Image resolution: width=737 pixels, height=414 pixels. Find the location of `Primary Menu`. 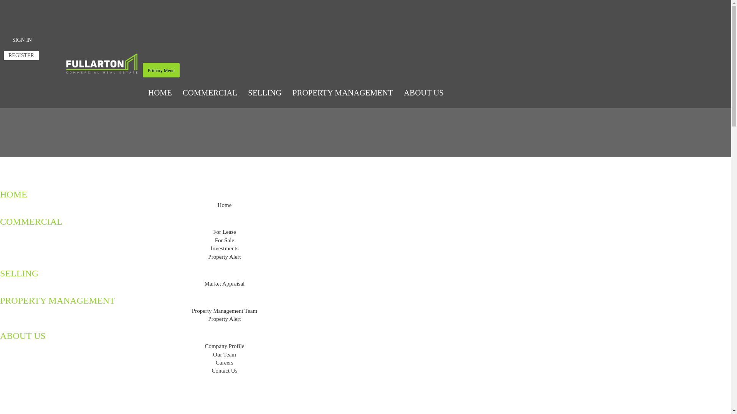

Primary Menu is located at coordinates (161, 70).